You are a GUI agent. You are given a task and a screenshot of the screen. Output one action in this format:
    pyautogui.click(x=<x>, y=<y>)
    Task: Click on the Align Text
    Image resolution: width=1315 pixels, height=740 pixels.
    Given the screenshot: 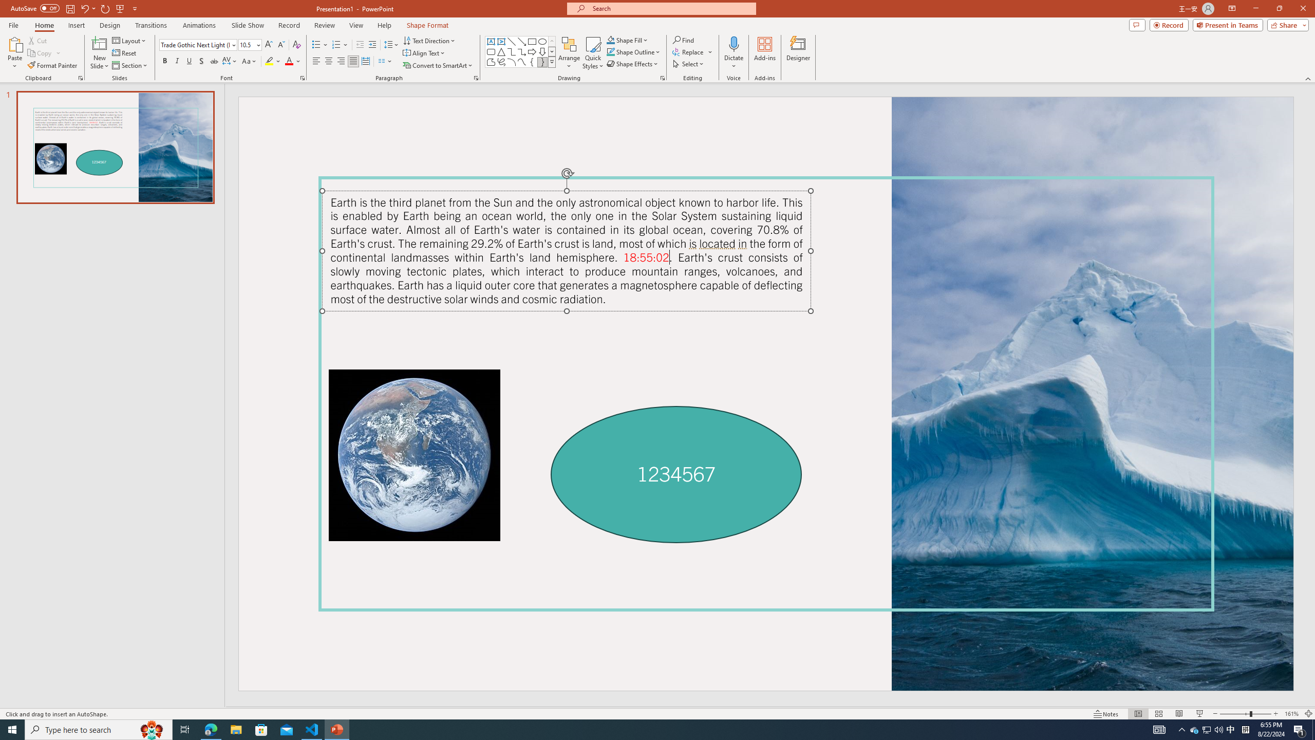 What is the action you would take?
    pyautogui.click(x=424, y=53)
    